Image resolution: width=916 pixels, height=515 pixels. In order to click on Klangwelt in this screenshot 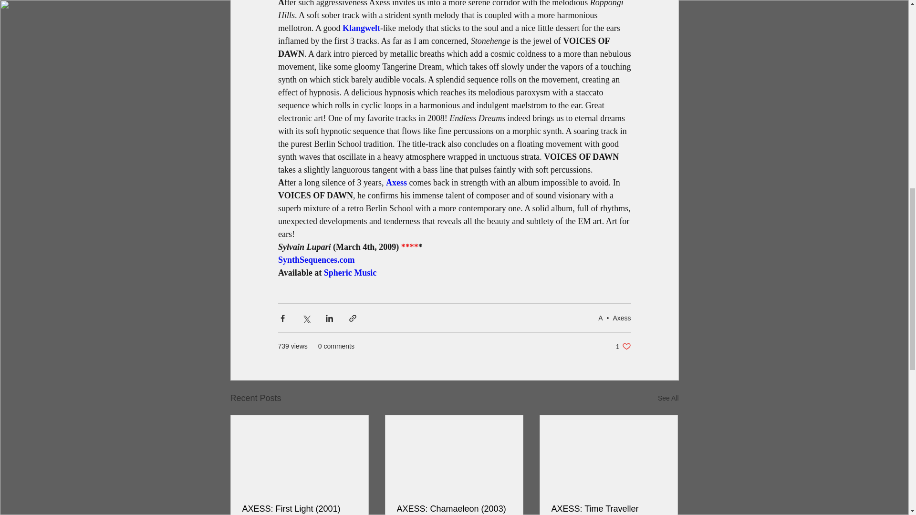, I will do `click(361, 28)`.